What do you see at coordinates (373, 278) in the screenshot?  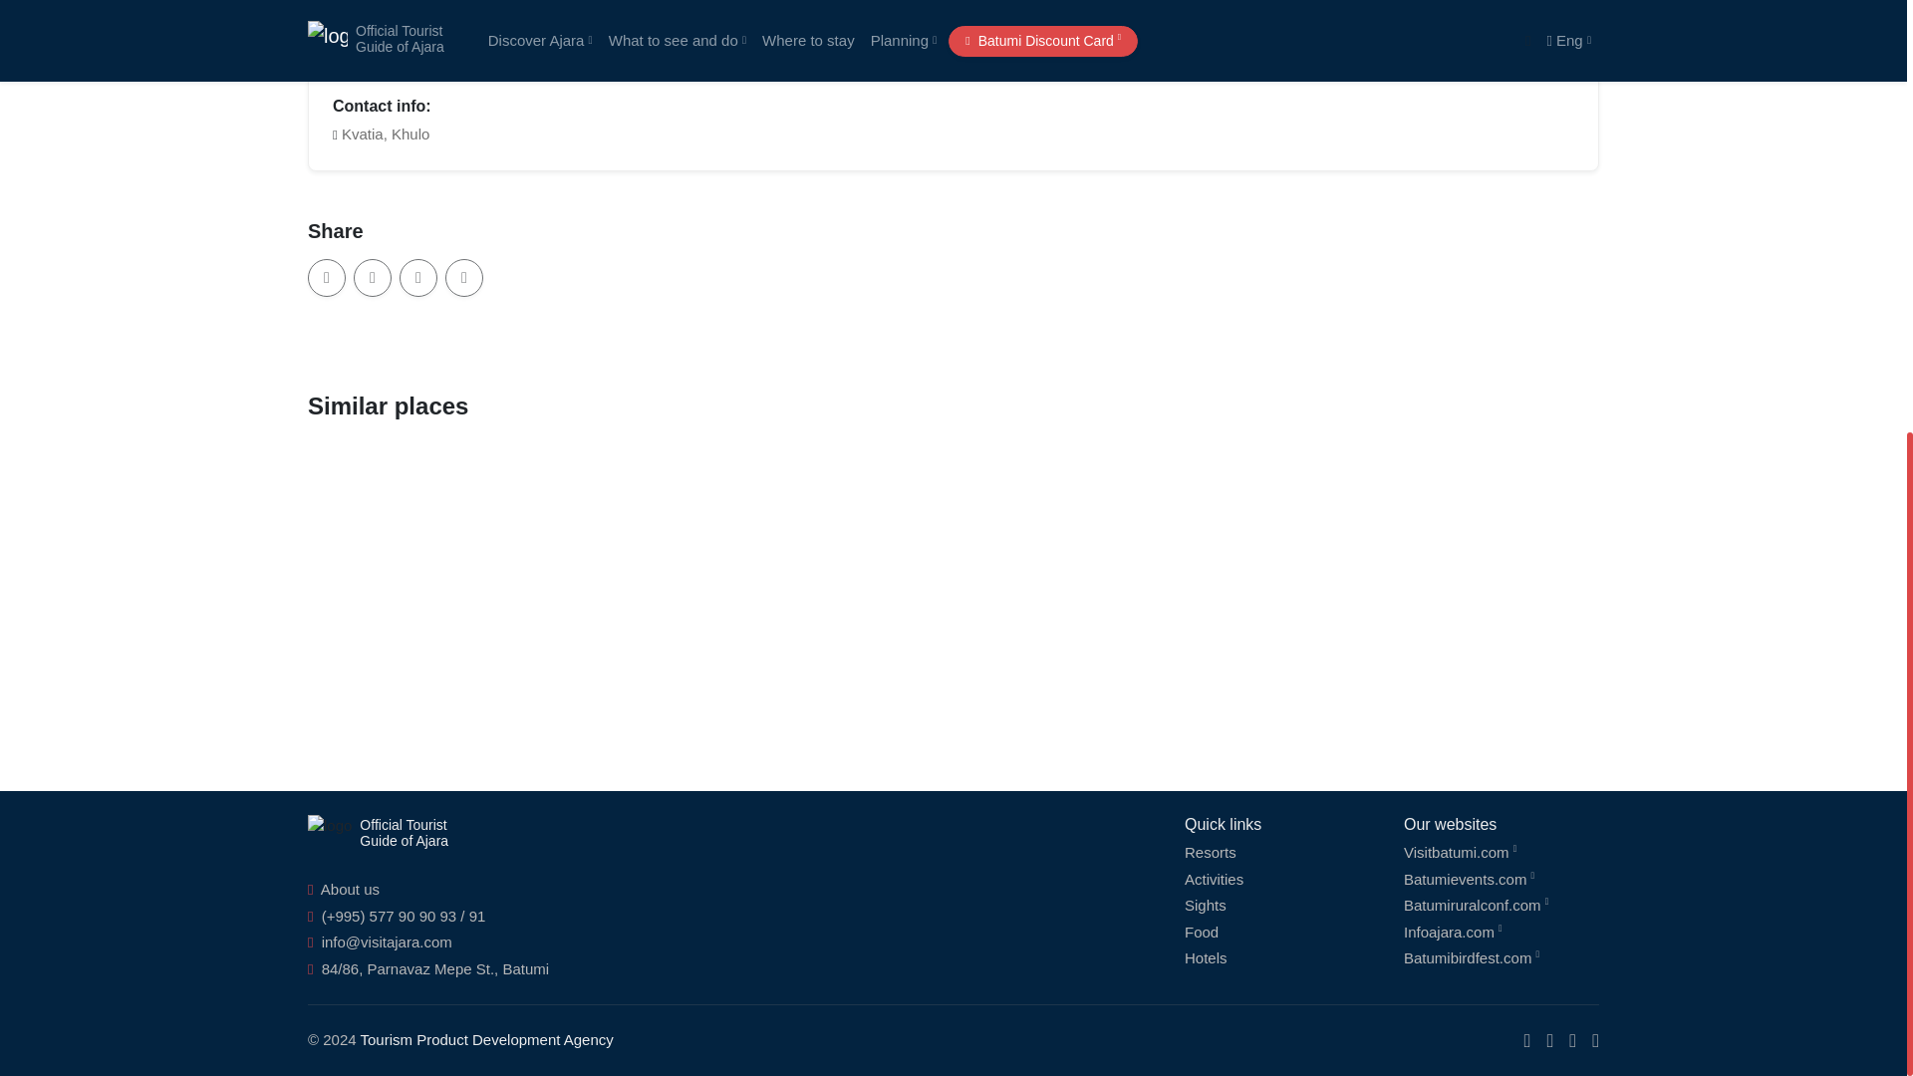 I see `Send to email` at bounding box center [373, 278].